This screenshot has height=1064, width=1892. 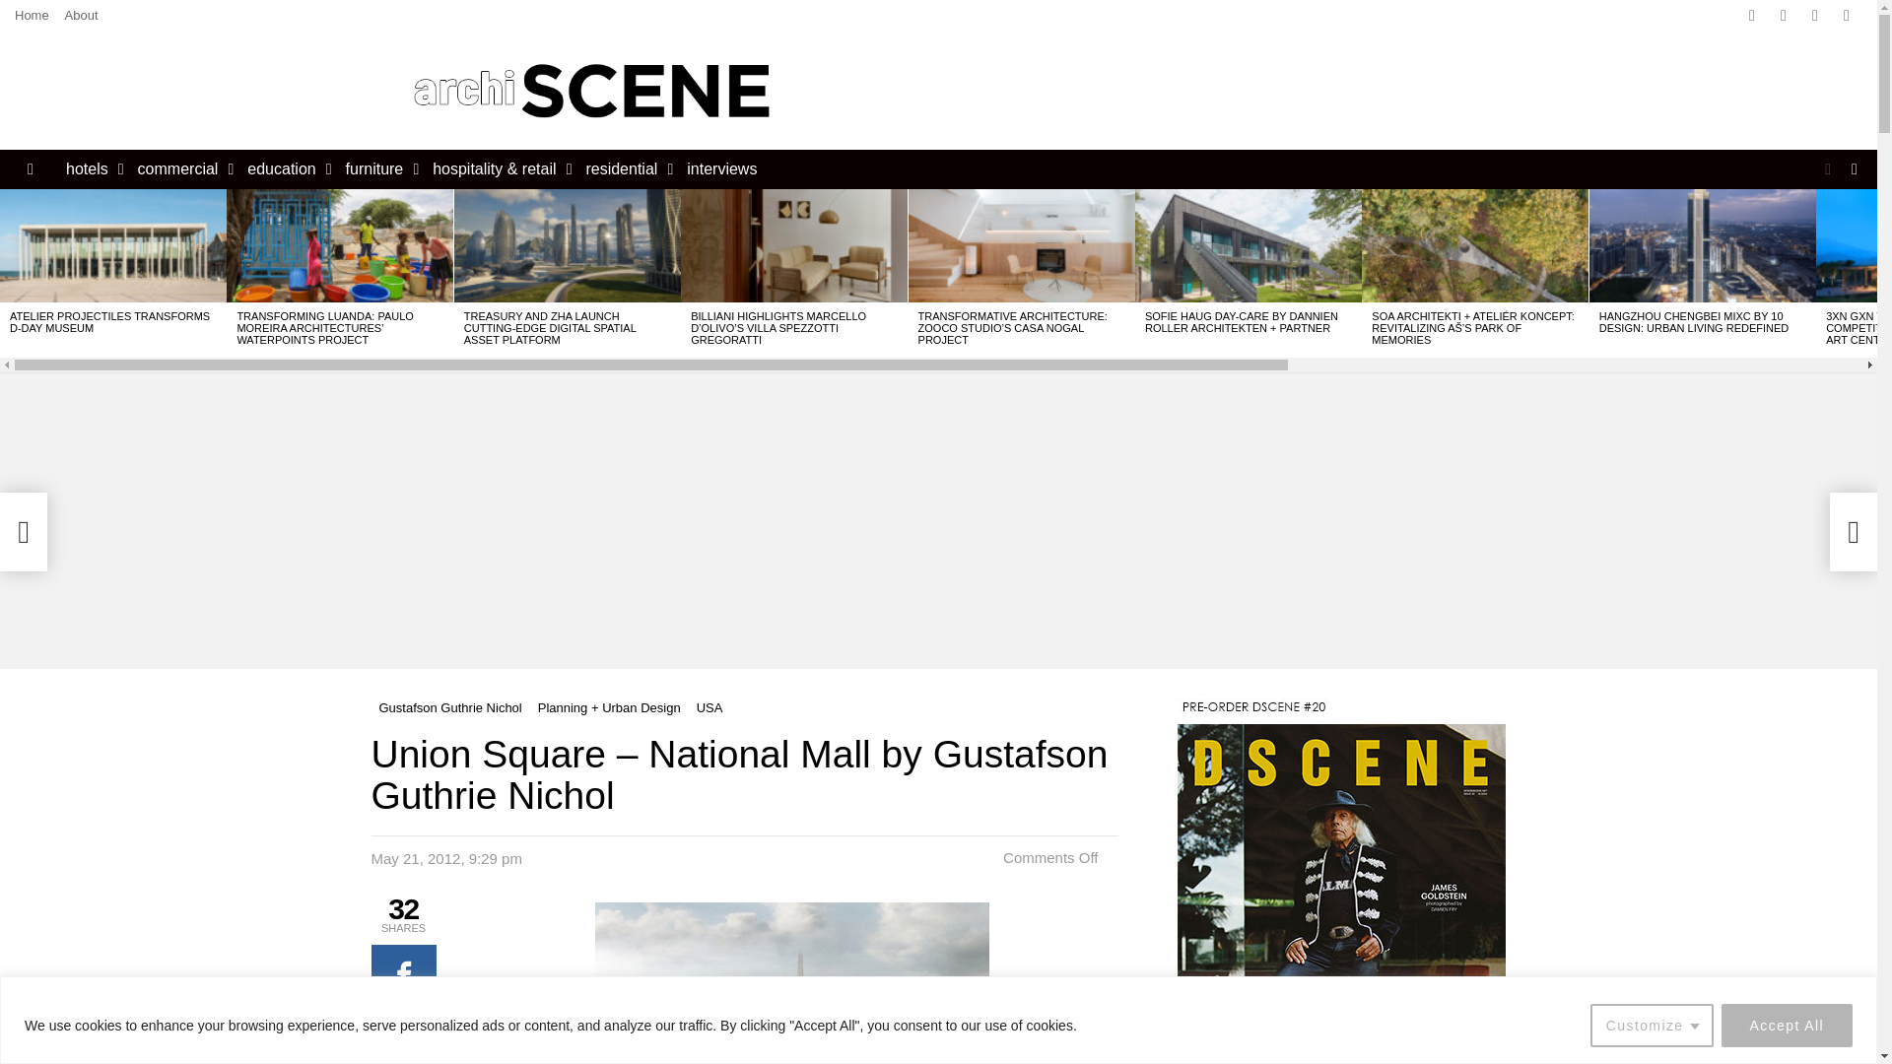 What do you see at coordinates (30, 168) in the screenshot?
I see `Menu` at bounding box center [30, 168].